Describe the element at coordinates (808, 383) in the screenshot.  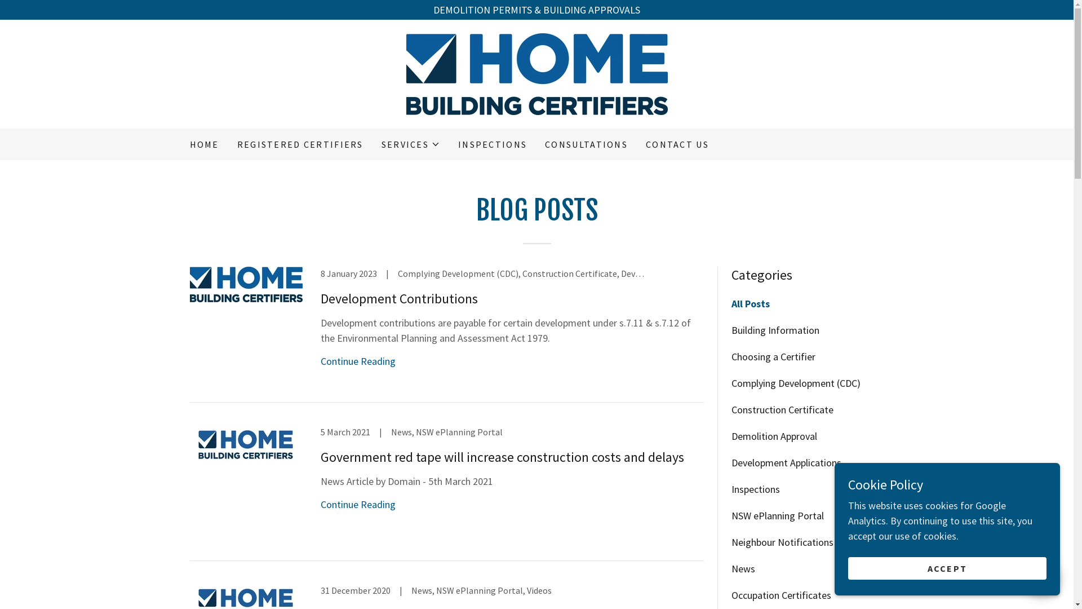
I see `Complying Development (CDC)` at that location.